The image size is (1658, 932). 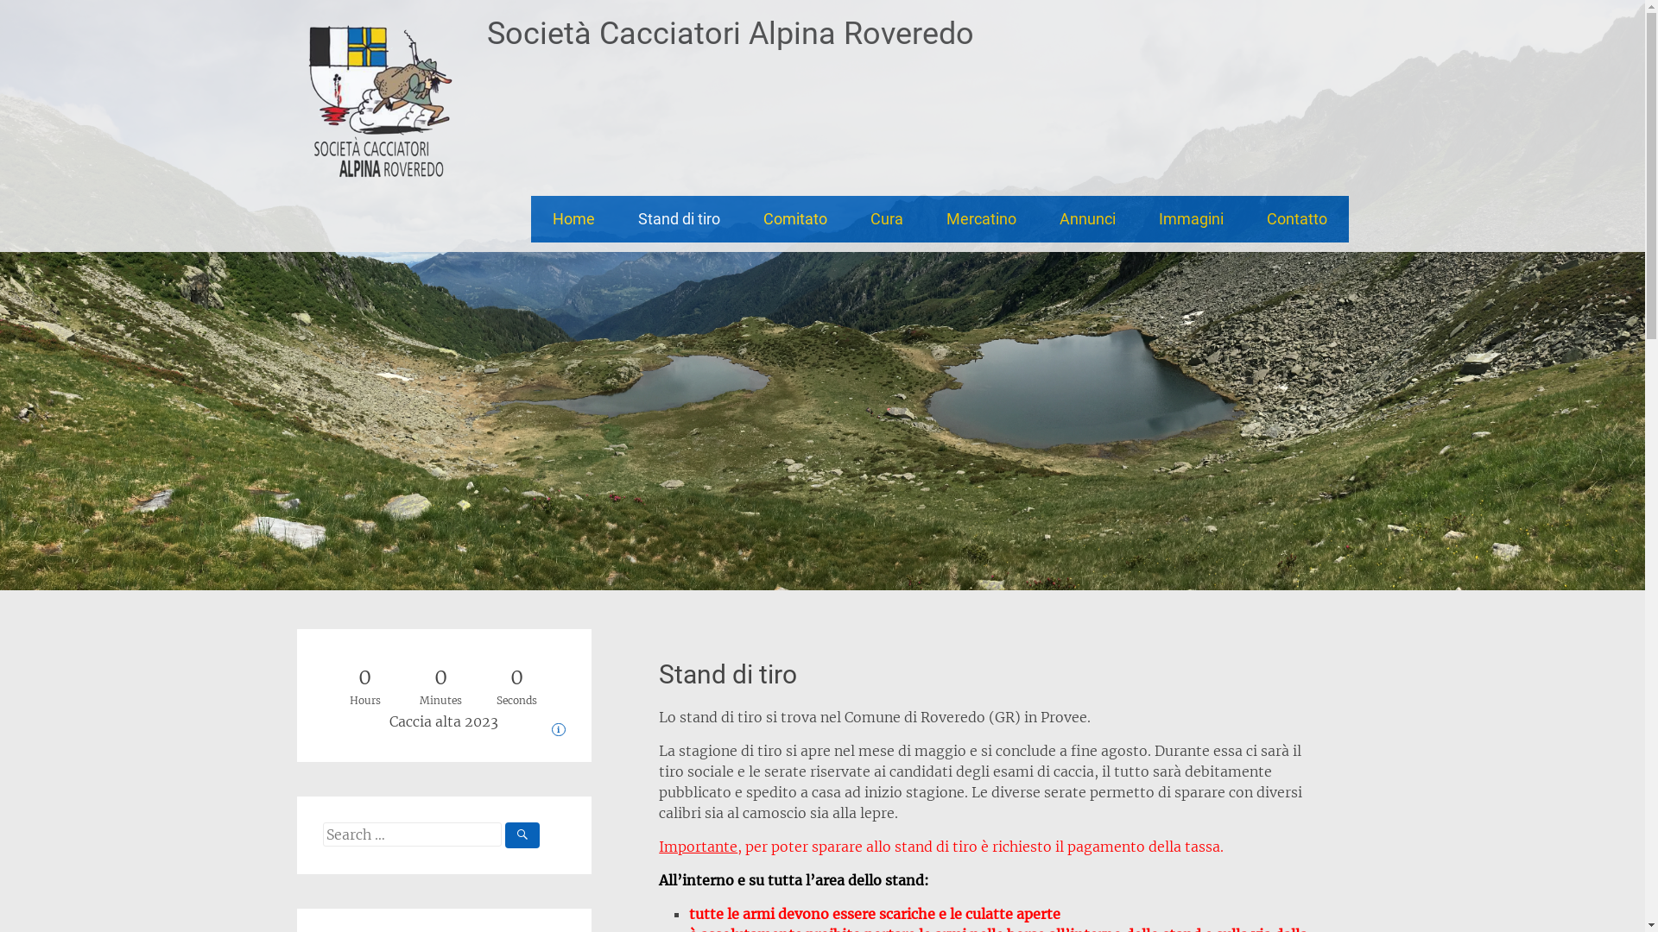 I want to click on Stand di tiro, so click(x=679, y=219).